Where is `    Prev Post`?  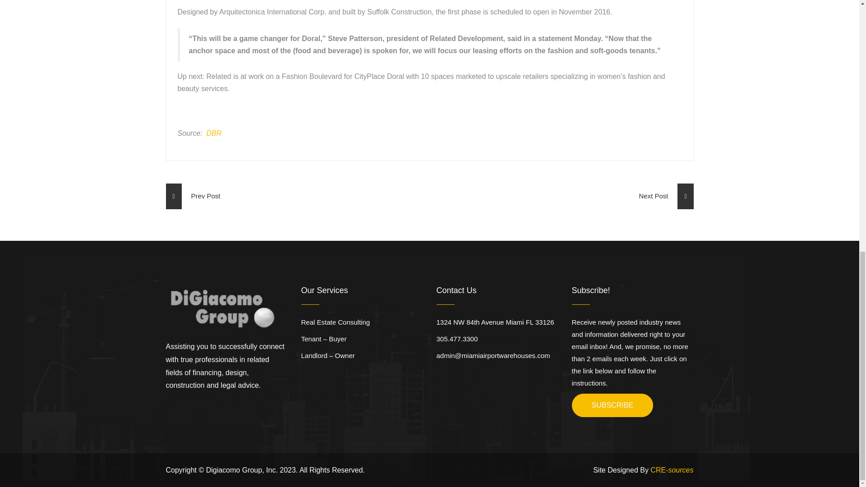
    Prev Post is located at coordinates (193, 197).